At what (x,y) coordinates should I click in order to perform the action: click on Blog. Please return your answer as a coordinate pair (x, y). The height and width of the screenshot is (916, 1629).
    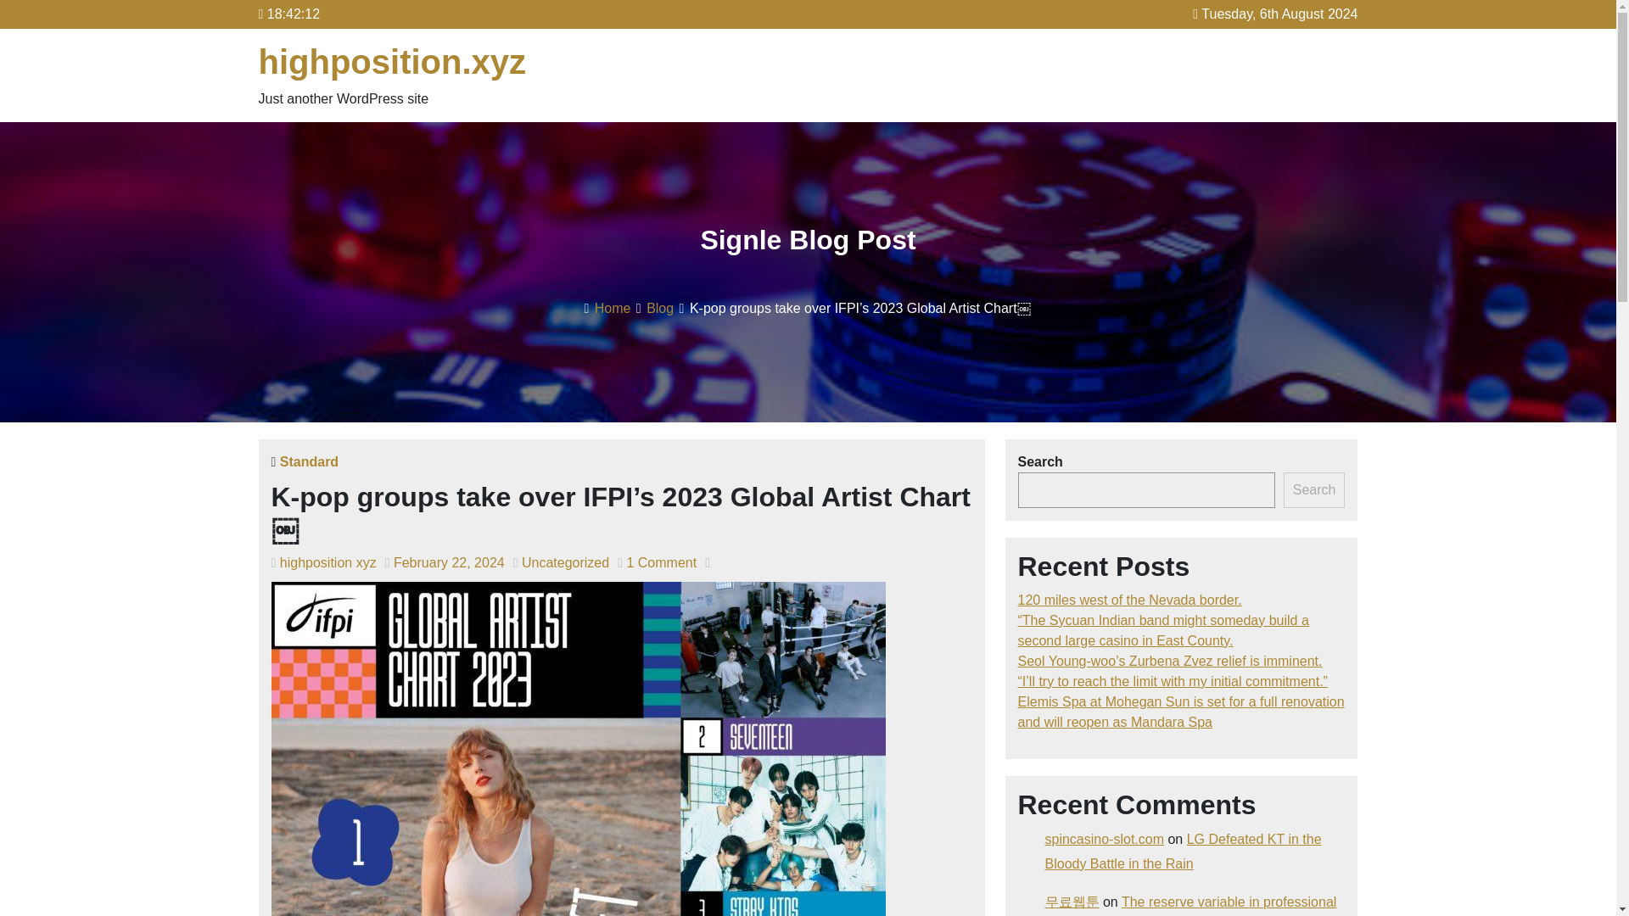
    Looking at the image, I should click on (660, 308).